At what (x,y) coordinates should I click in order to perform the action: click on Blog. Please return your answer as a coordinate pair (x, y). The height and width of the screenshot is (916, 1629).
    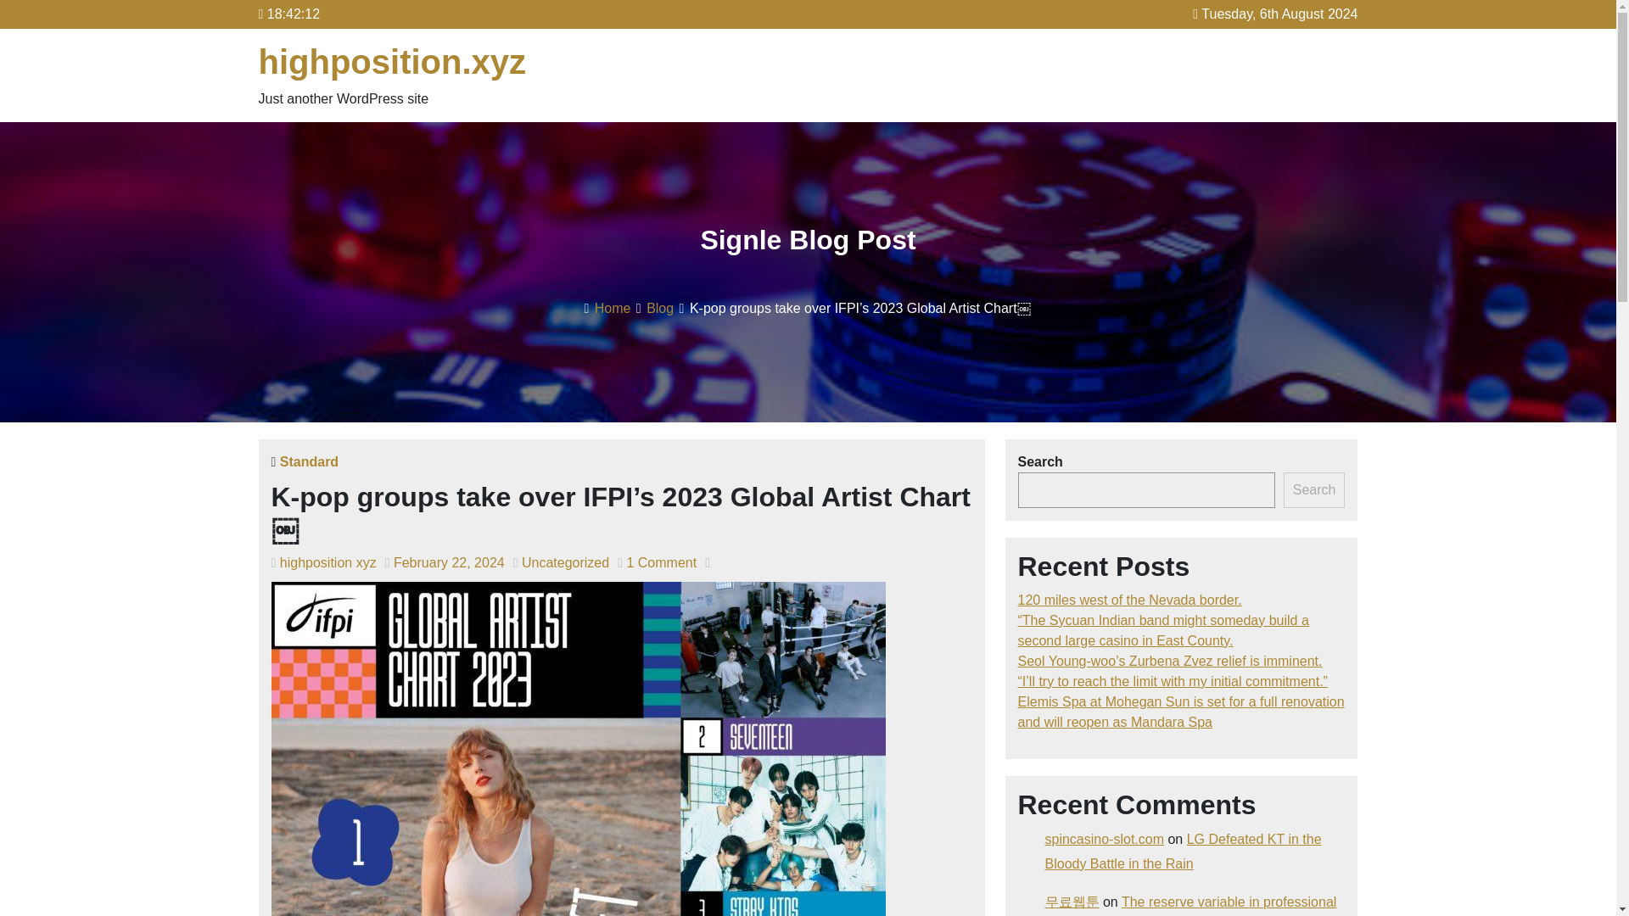
    Looking at the image, I should click on (660, 308).